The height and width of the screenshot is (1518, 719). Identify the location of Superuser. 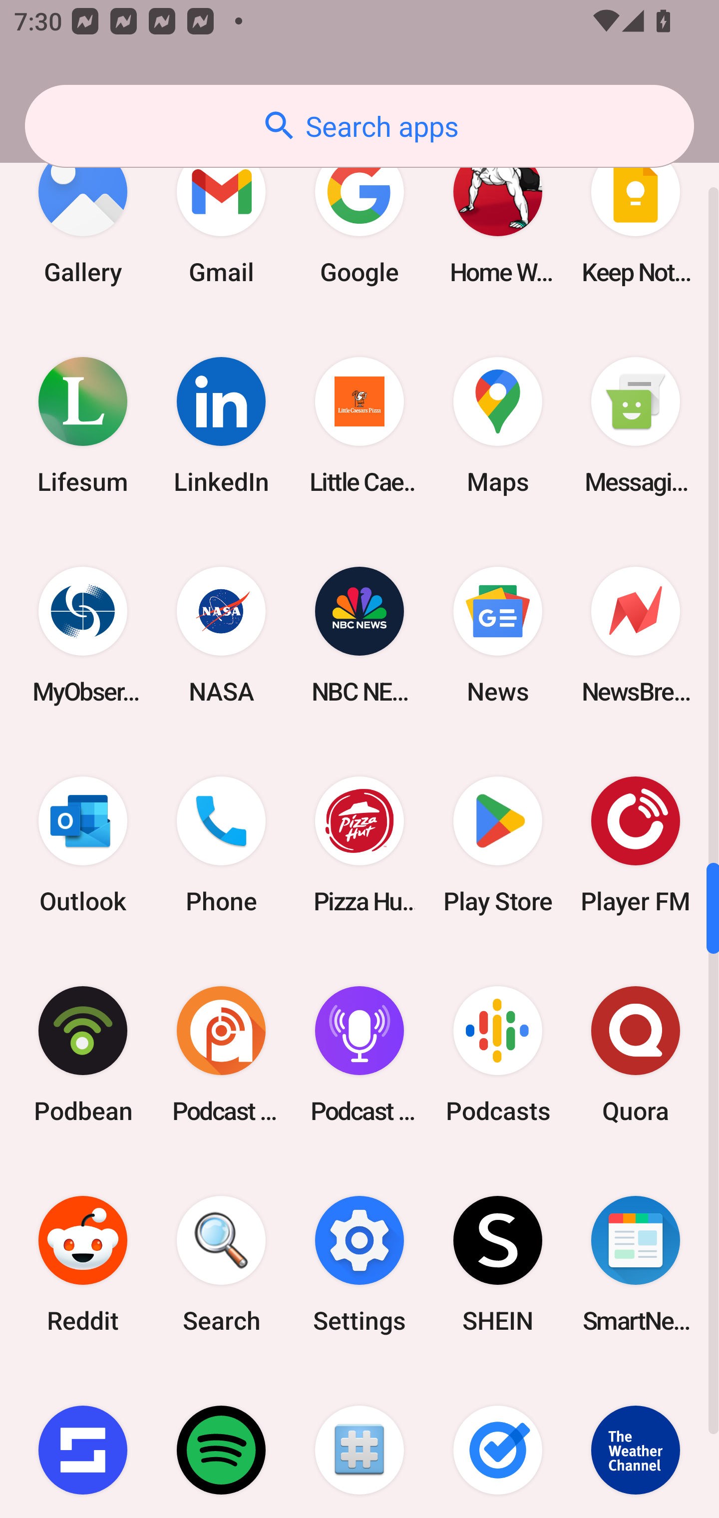
(359, 1444).